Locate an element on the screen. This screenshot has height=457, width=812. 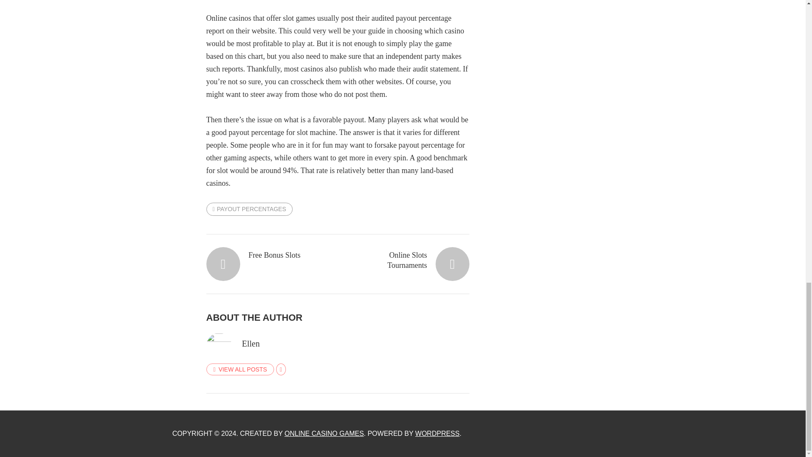
VIEW ALL POSTS is located at coordinates (240, 369).